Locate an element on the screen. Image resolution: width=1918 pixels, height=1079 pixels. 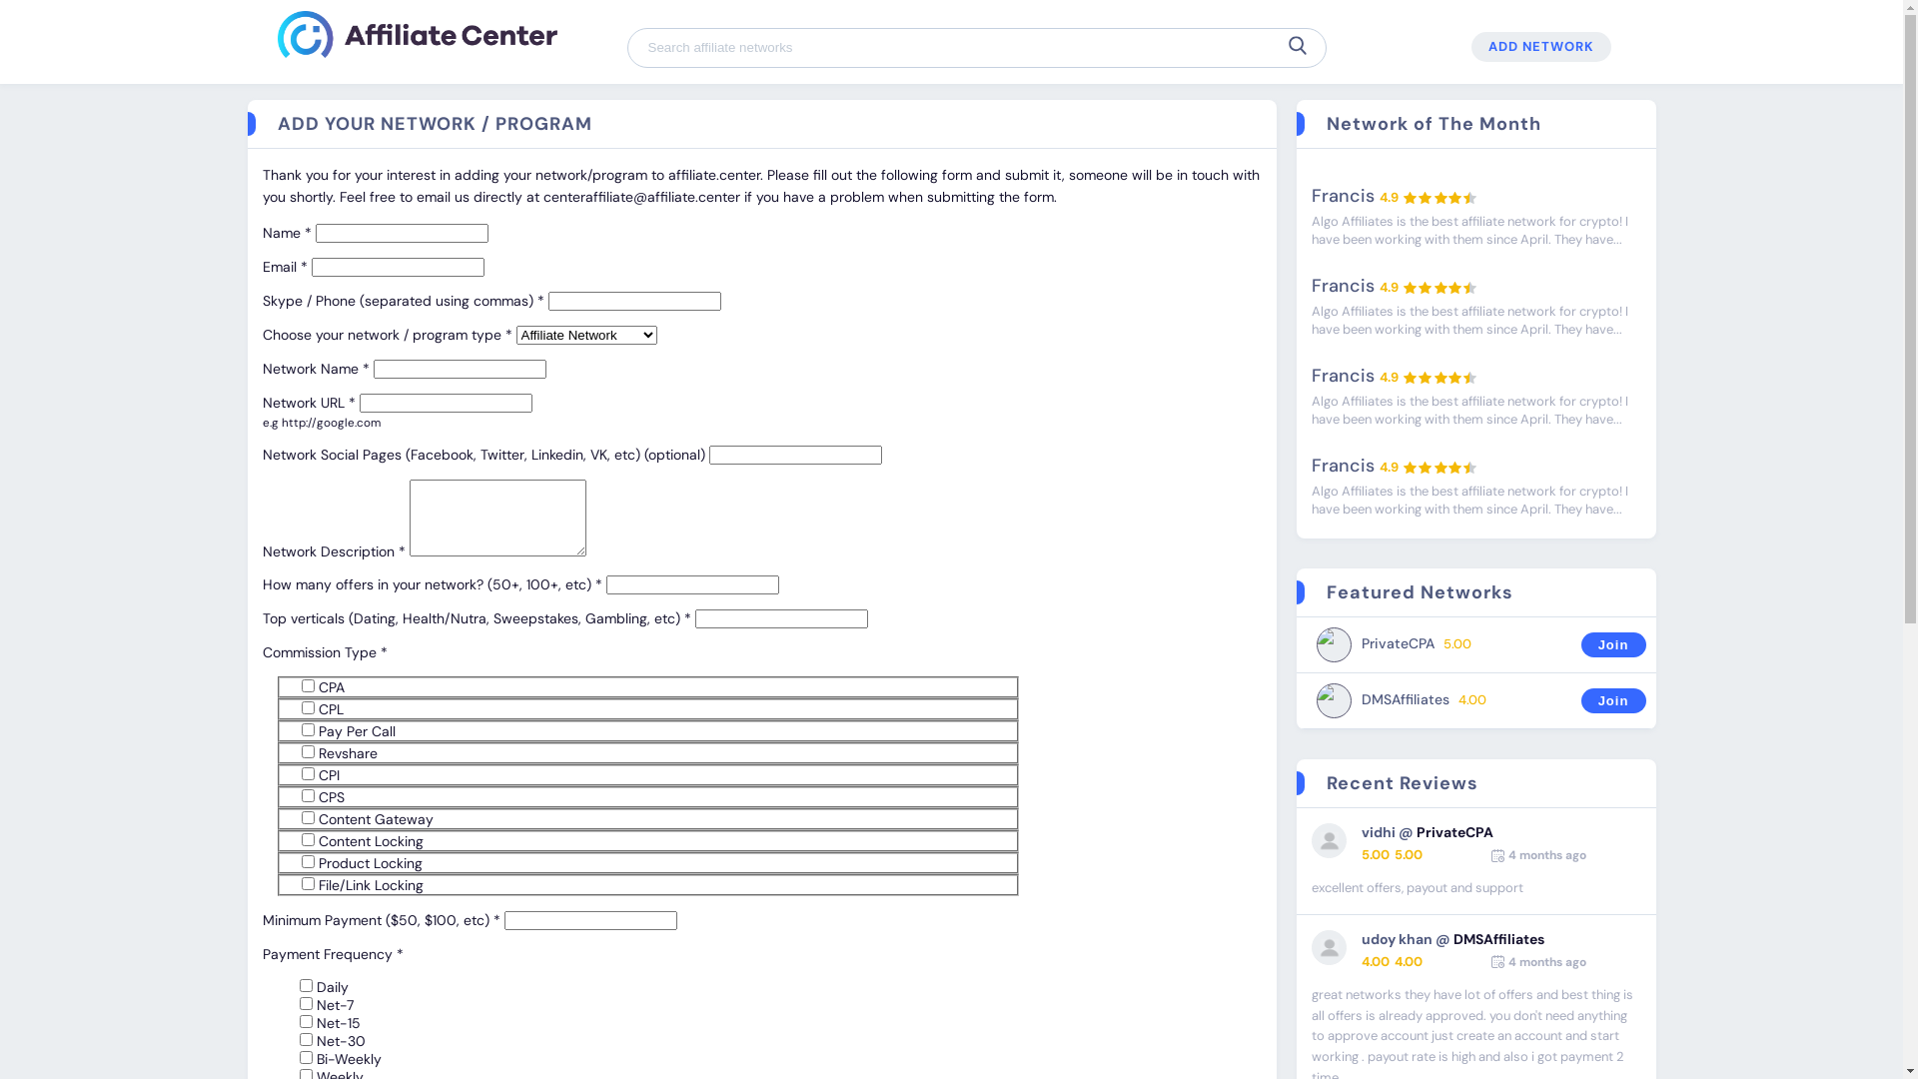
Join is located at coordinates (1612, 701).